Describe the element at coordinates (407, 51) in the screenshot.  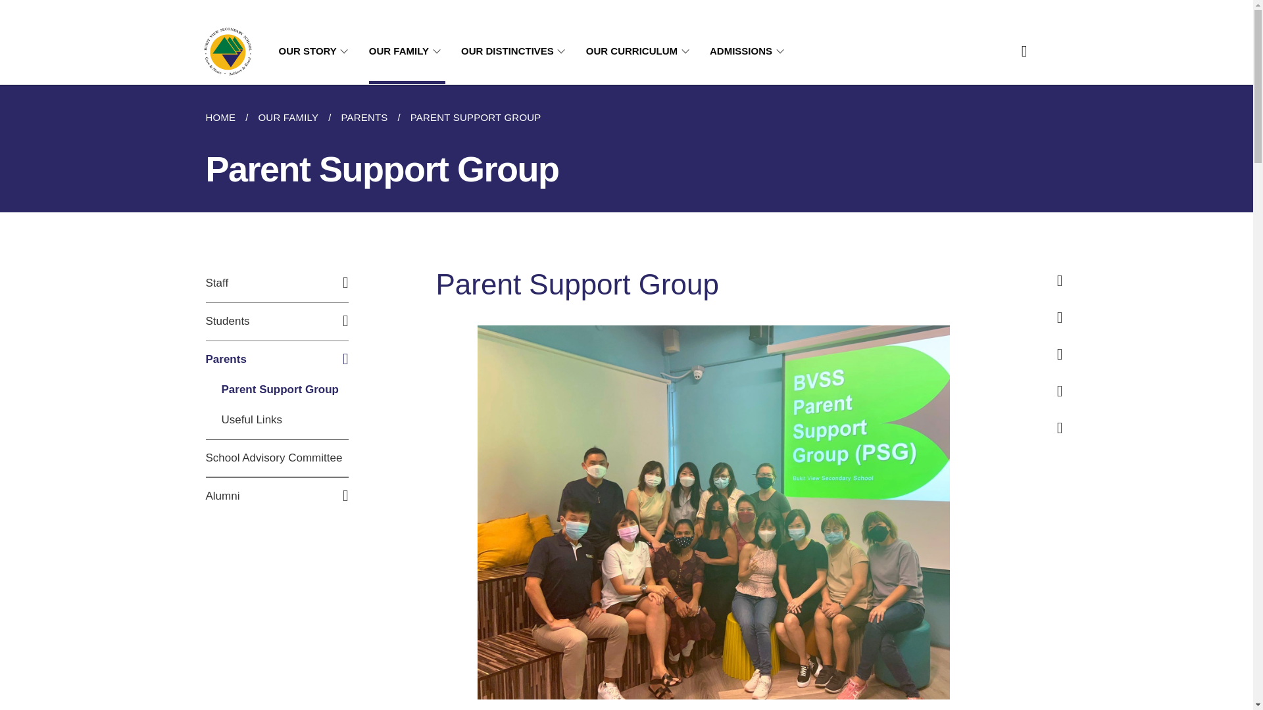
I see `OUR FAMILY` at that location.